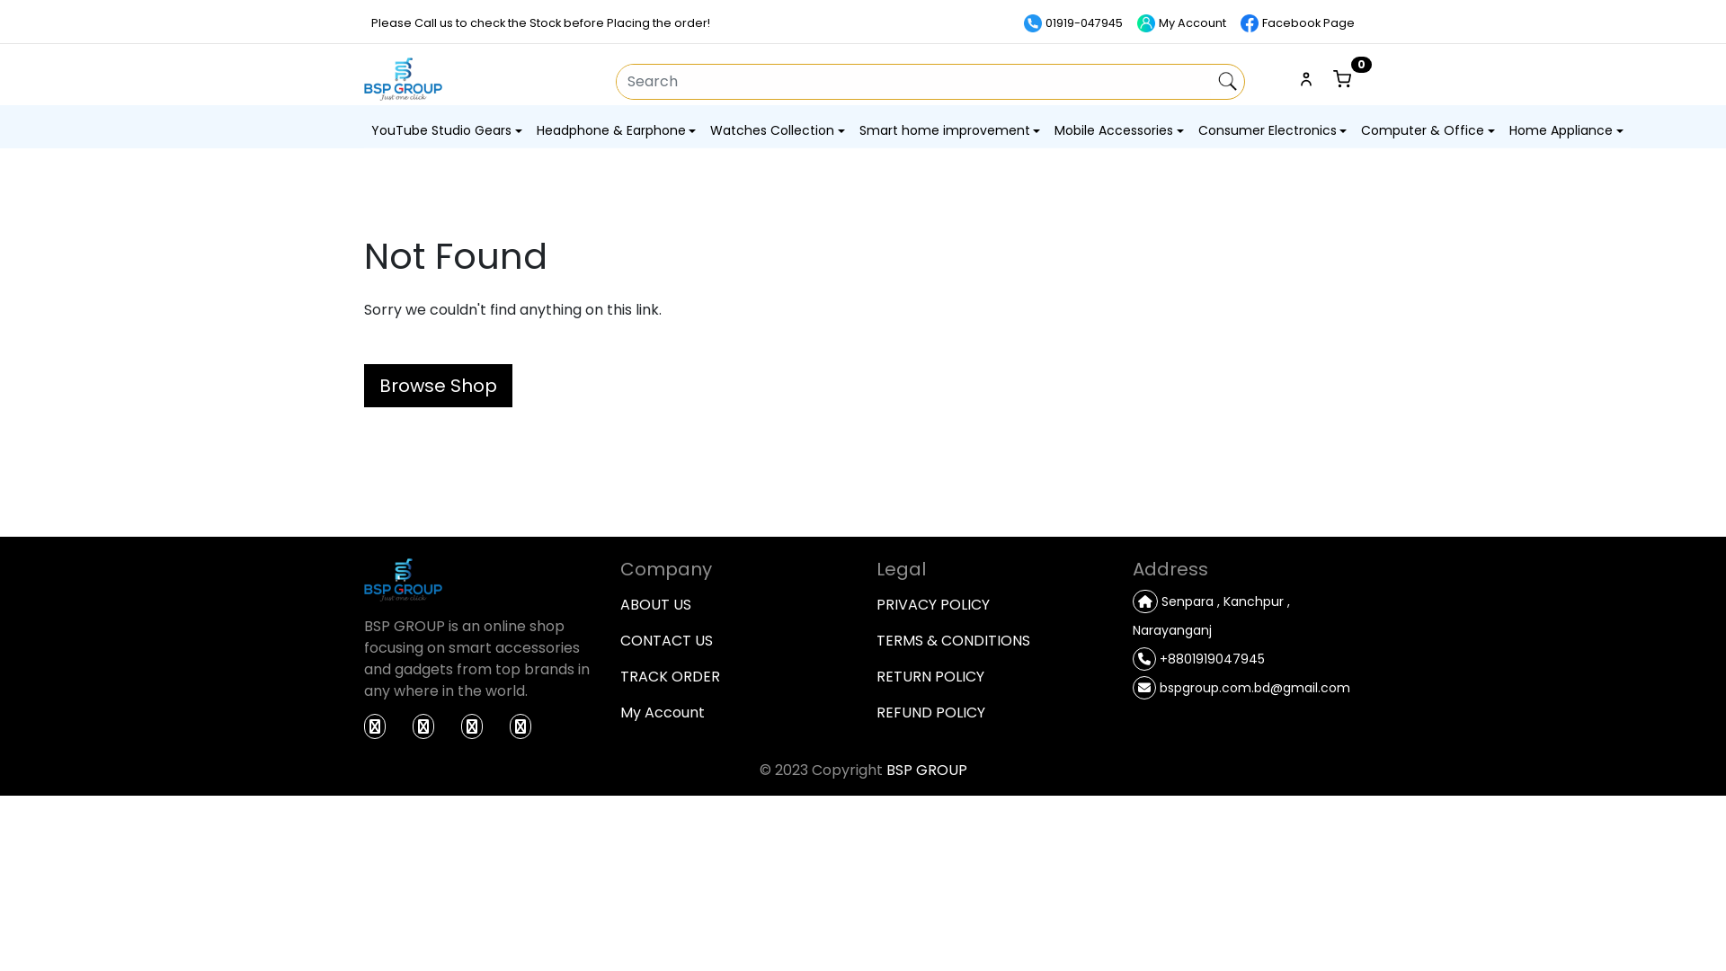 The height and width of the screenshot is (971, 1726). What do you see at coordinates (1298, 23) in the screenshot?
I see `Facebook Page` at bounding box center [1298, 23].